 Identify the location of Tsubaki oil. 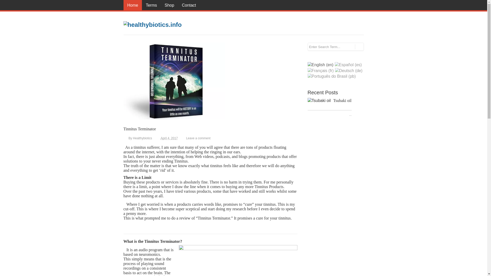
(319, 101).